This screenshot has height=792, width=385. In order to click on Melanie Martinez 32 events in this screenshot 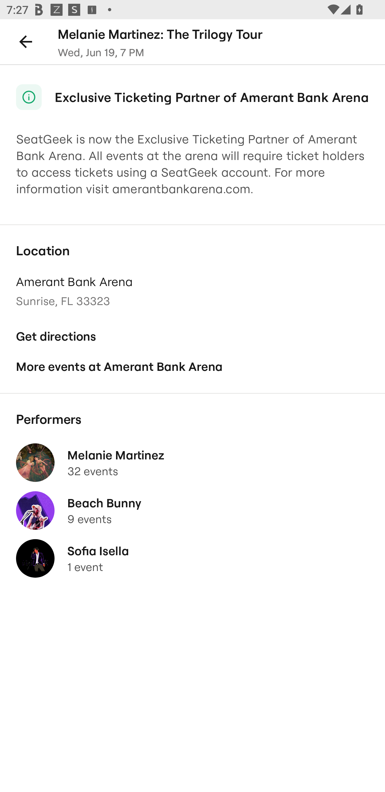, I will do `click(192, 463)`.